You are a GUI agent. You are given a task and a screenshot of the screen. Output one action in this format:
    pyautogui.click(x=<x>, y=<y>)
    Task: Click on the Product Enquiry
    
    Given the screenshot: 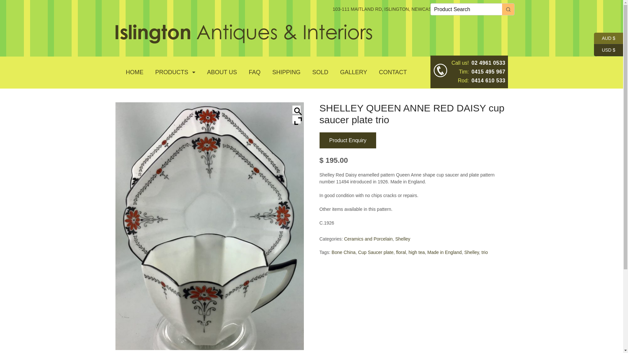 What is the action you would take?
    pyautogui.click(x=348, y=141)
    